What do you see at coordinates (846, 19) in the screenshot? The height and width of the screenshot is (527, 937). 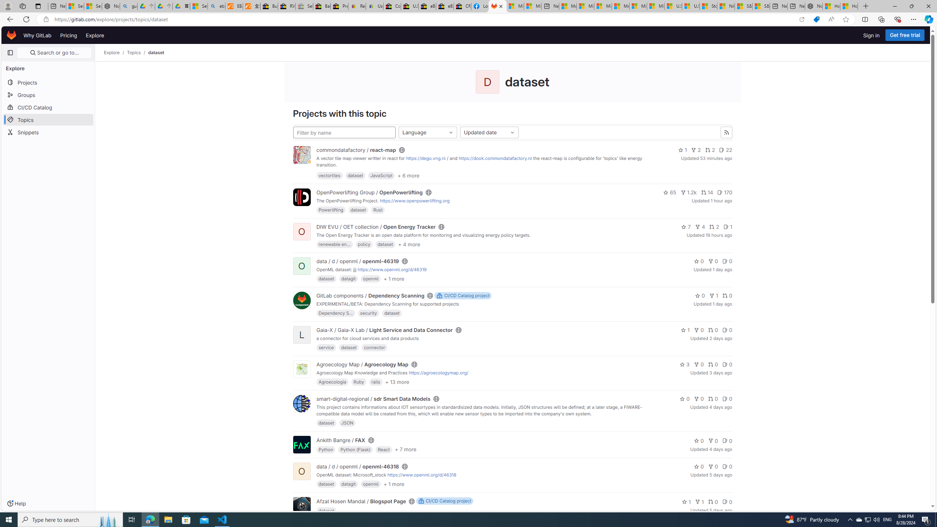 I see `Add this page to favorites (Ctrl+D)` at bounding box center [846, 19].